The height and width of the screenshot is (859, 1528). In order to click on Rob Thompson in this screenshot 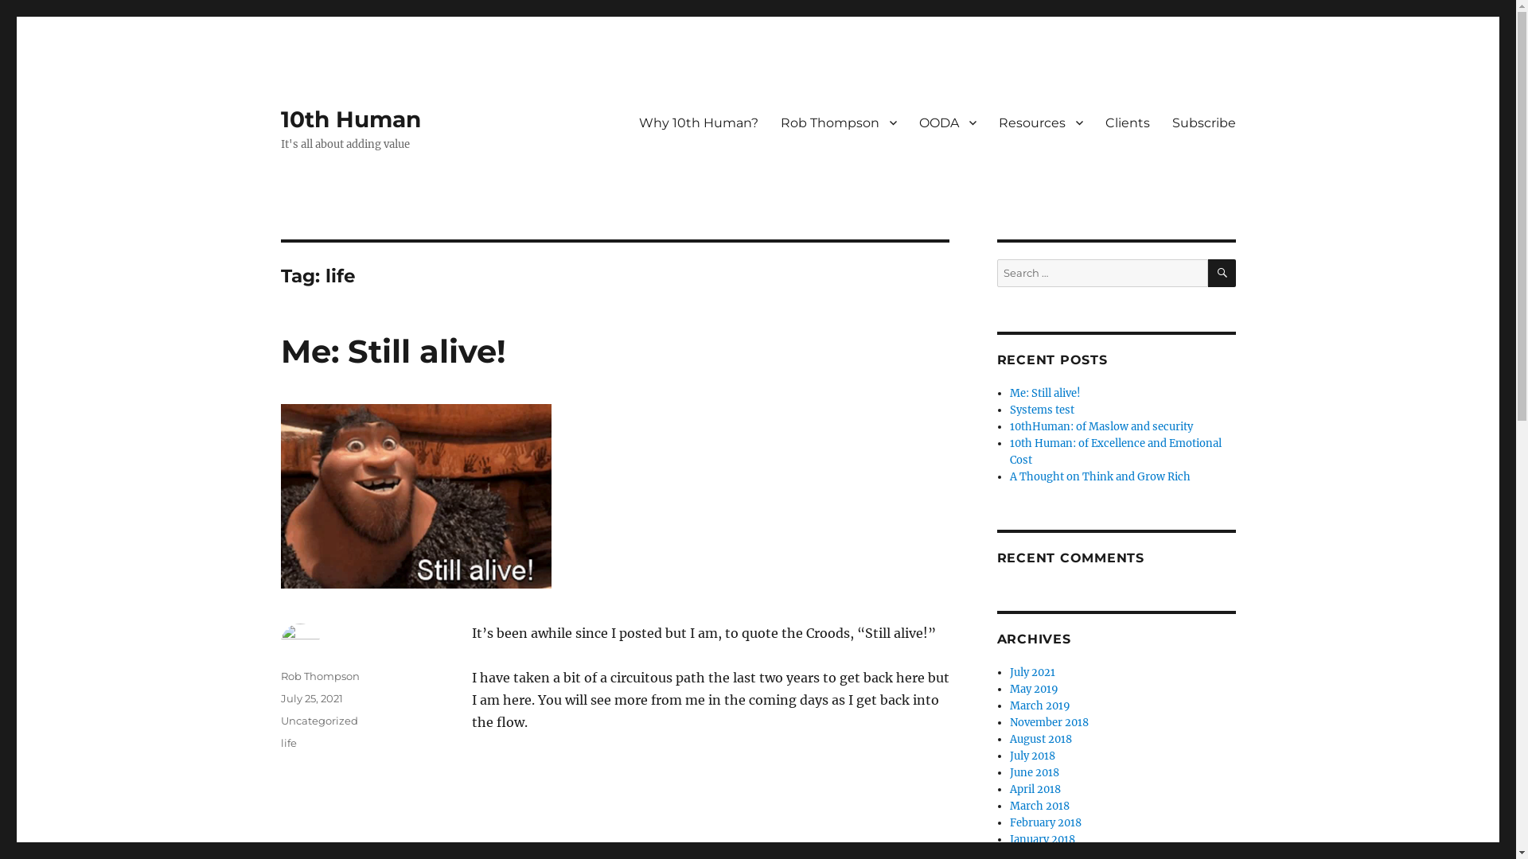, I will do `click(320, 676)`.